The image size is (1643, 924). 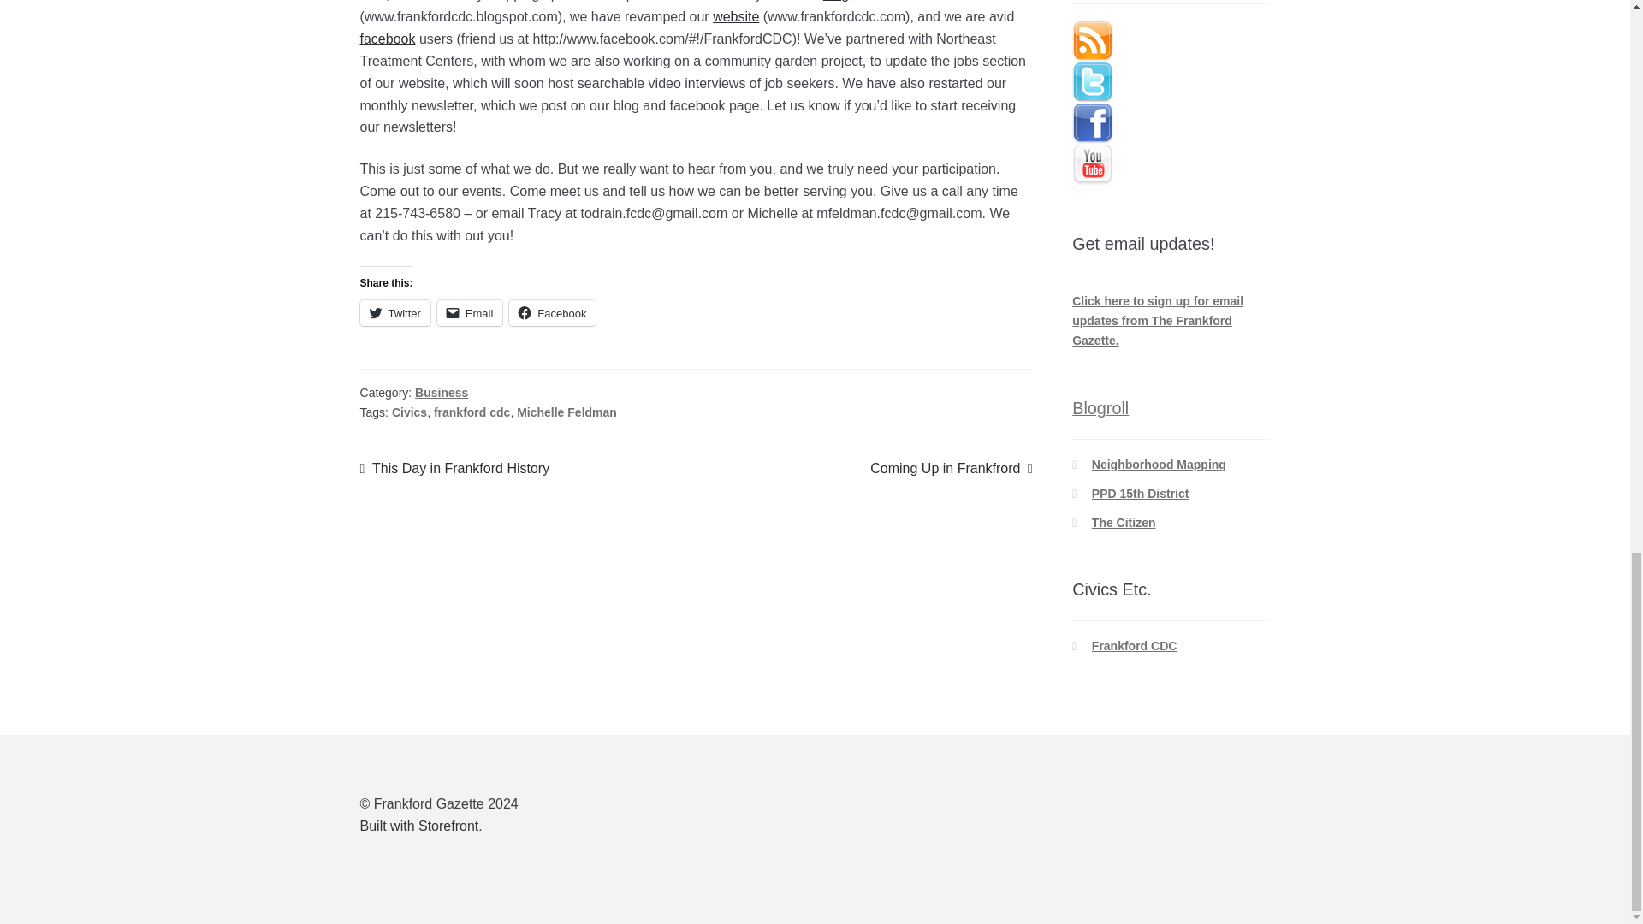 I want to click on blog, so click(x=835, y=1).